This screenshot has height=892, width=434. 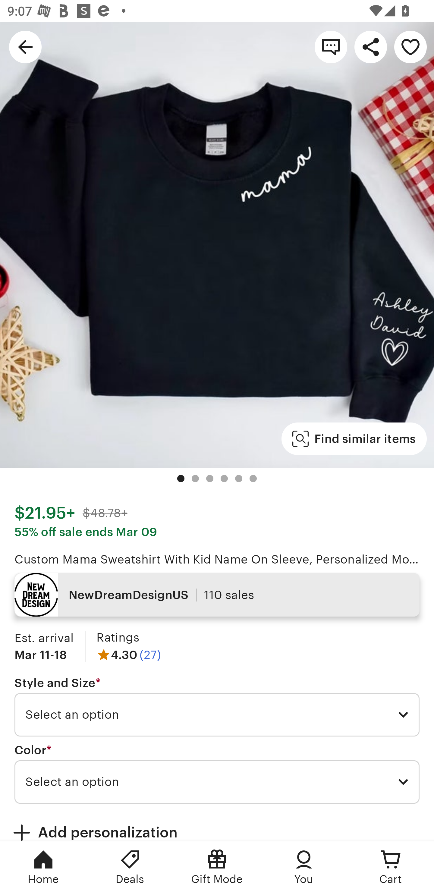 What do you see at coordinates (217, 867) in the screenshot?
I see `Gift Mode` at bounding box center [217, 867].